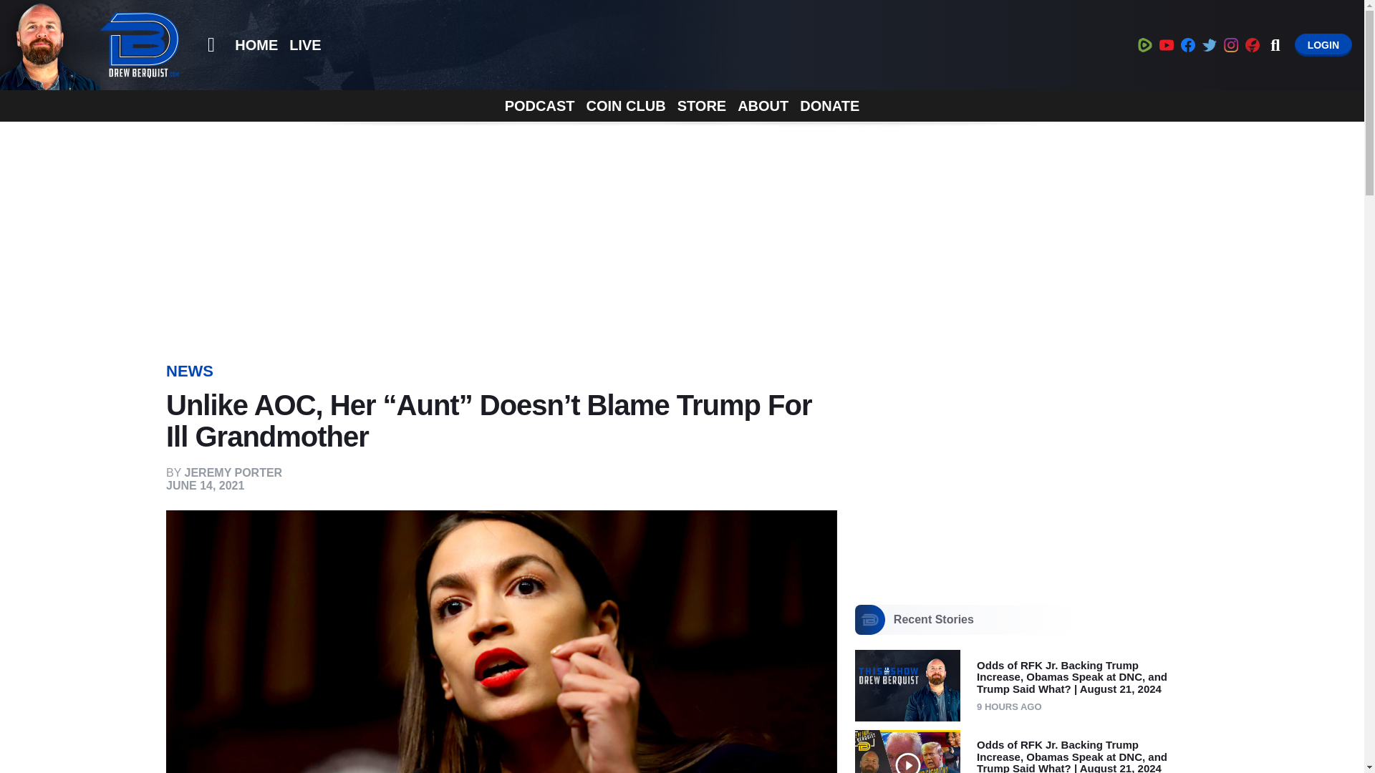 This screenshot has width=1375, height=773. I want to click on Instagram, so click(1230, 44).